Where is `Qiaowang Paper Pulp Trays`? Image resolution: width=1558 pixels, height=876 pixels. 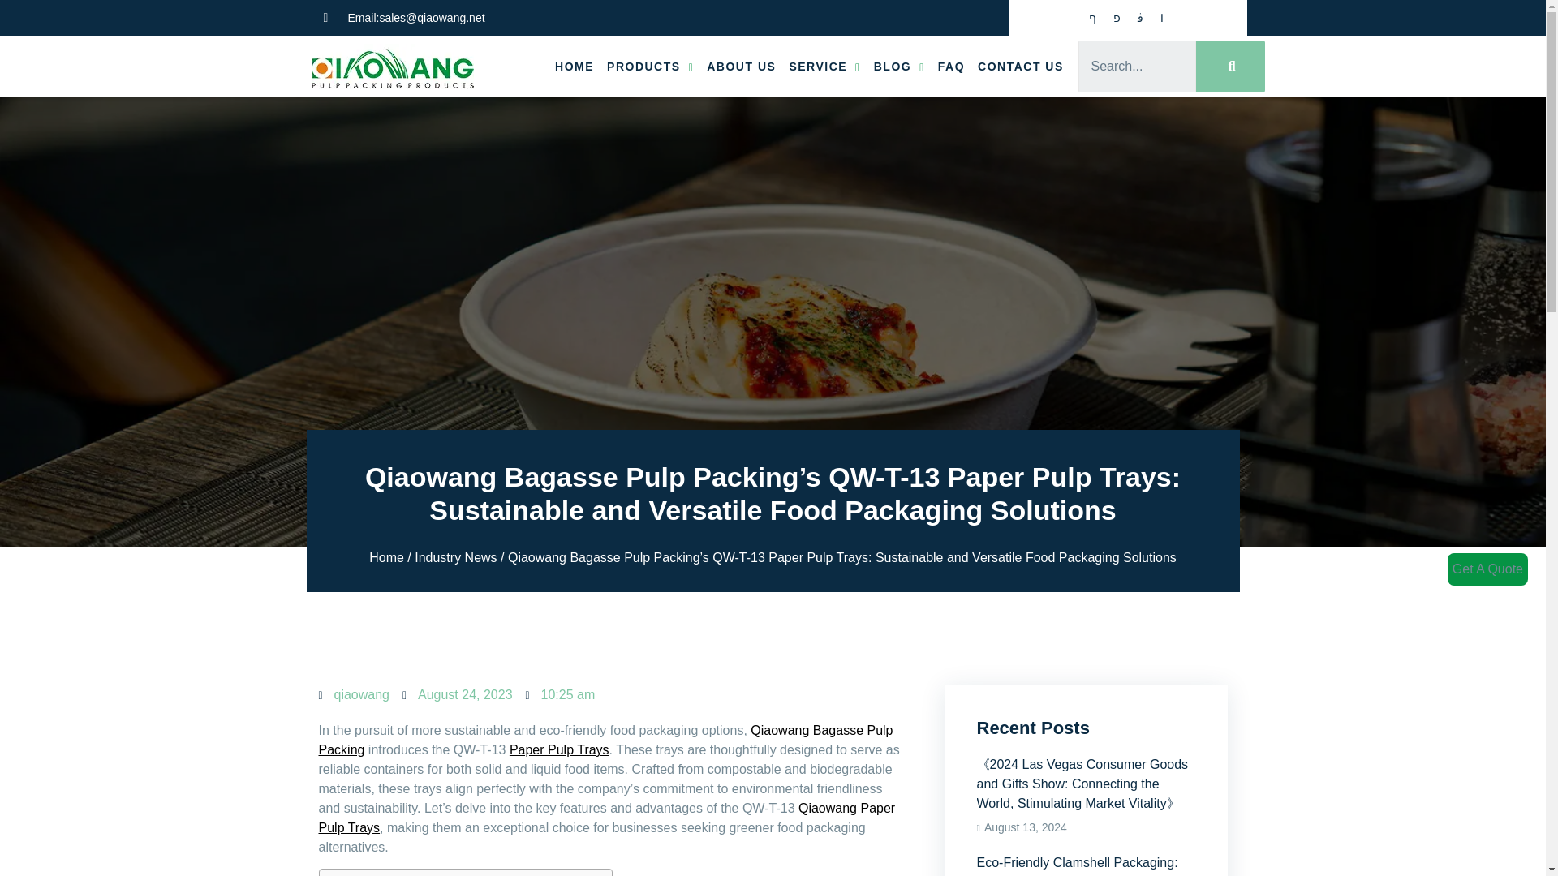 Qiaowang Paper Pulp Trays is located at coordinates (605, 818).